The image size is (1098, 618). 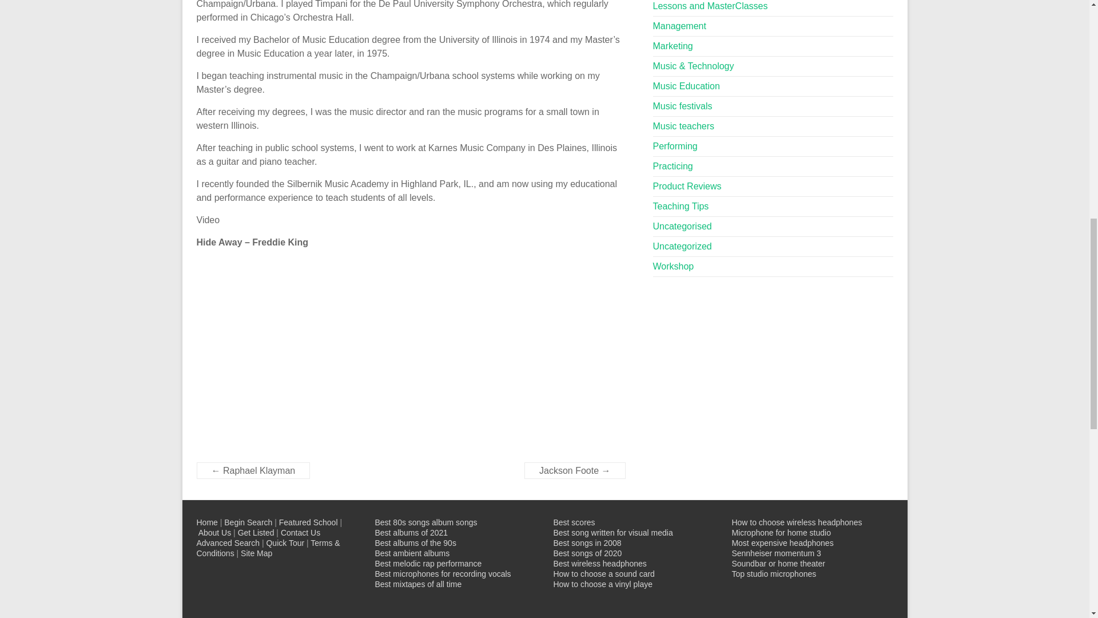 What do you see at coordinates (675, 146) in the screenshot?
I see `Performing` at bounding box center [675, 146].